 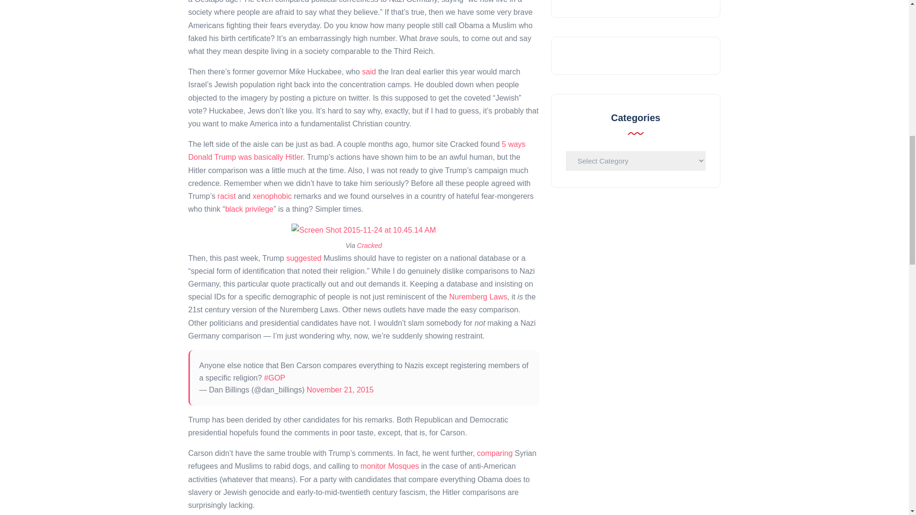 What do you see at coordinates (249, 209) in the screenshot?
I see `black privilege` at bounding box center [249, 209].